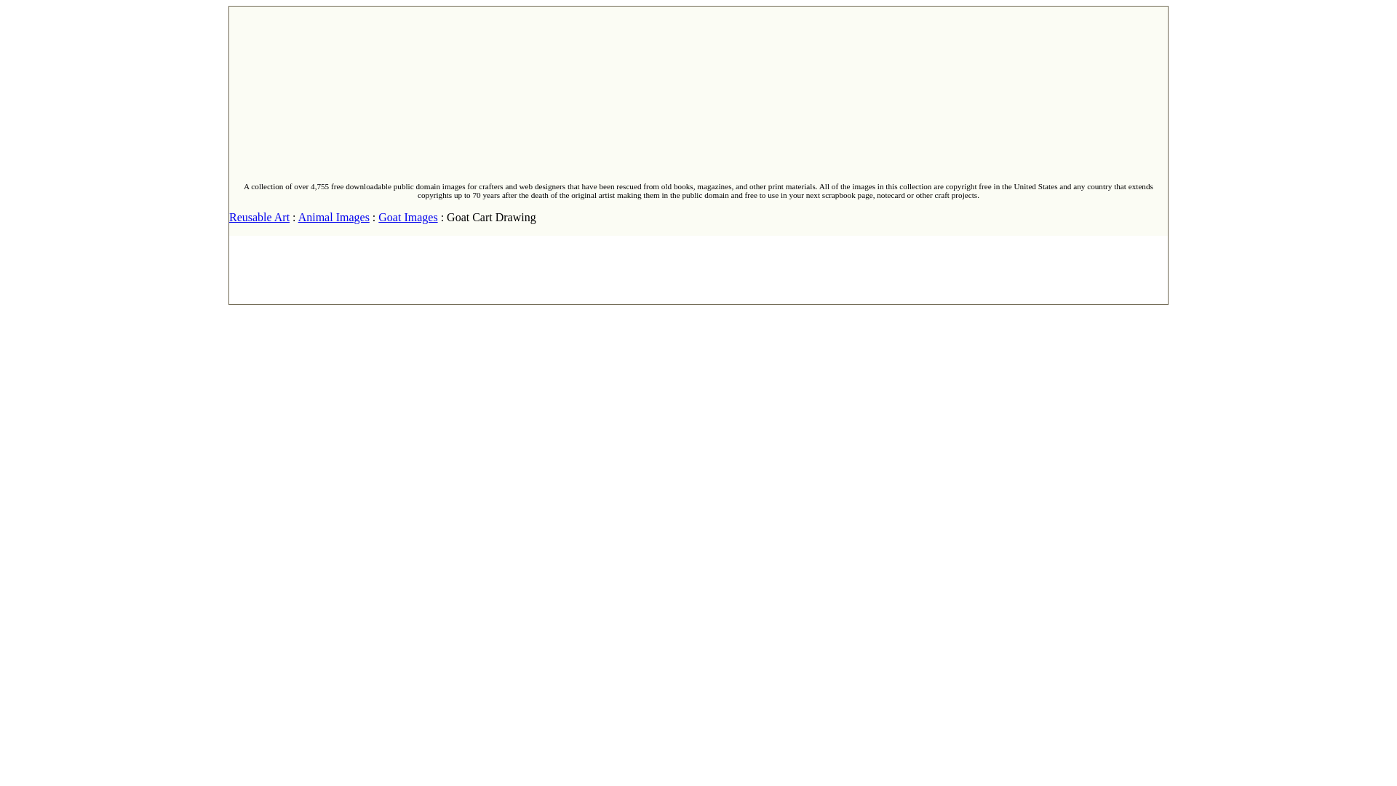 This screenshot has height=786, width=1397. What do you see at coordinates (334, 217) in the screenshot?
I see `Animal Images` at bounding box center [334, 217].